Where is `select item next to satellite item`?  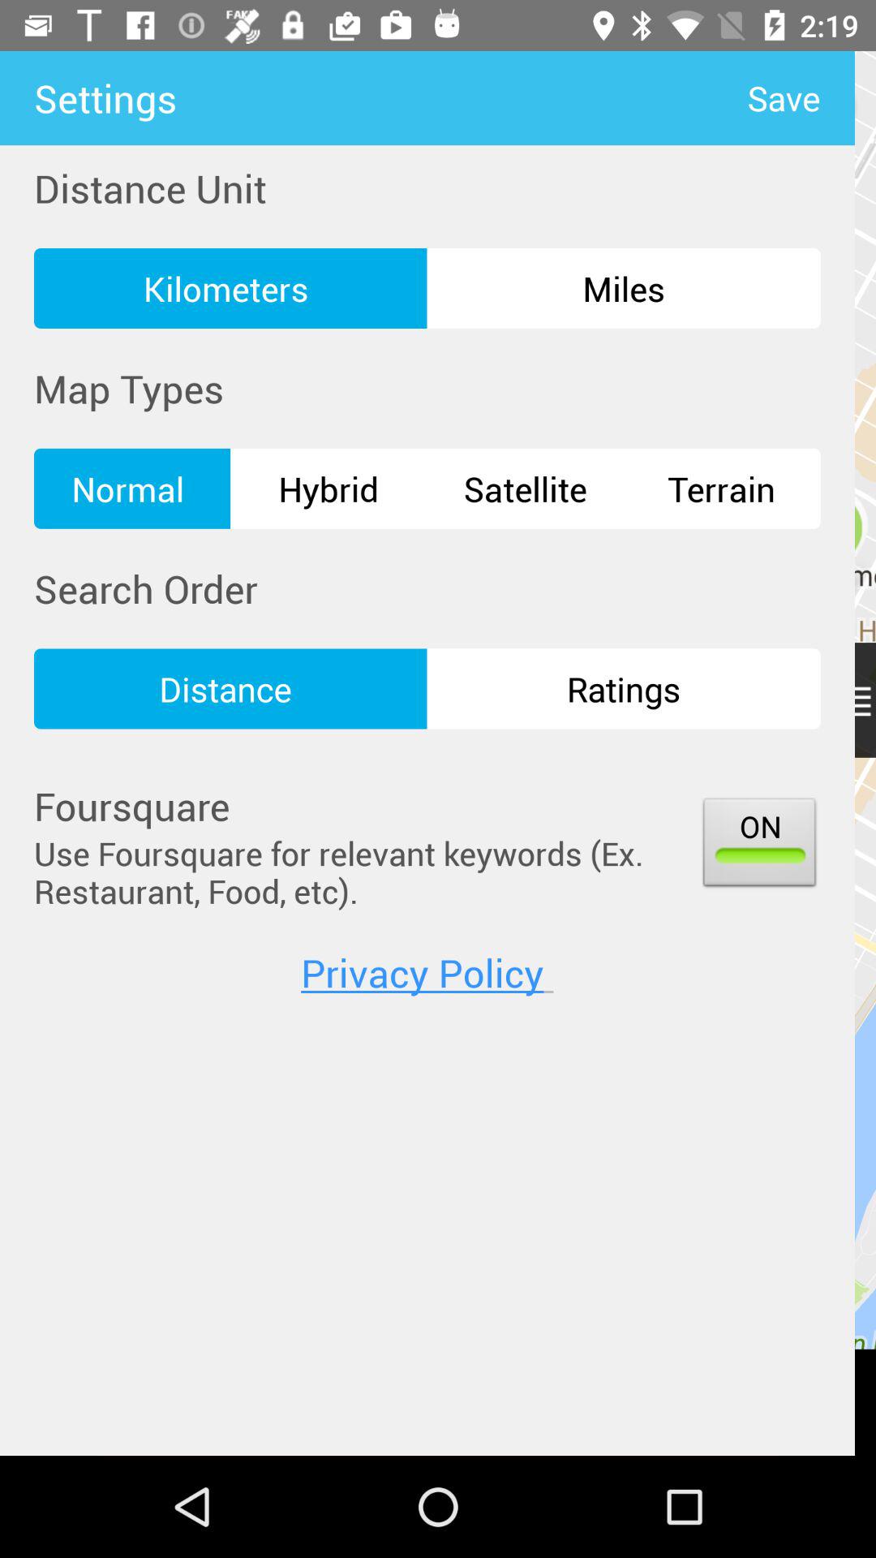 select item next to satellite item is located at coordinates (722, 488).